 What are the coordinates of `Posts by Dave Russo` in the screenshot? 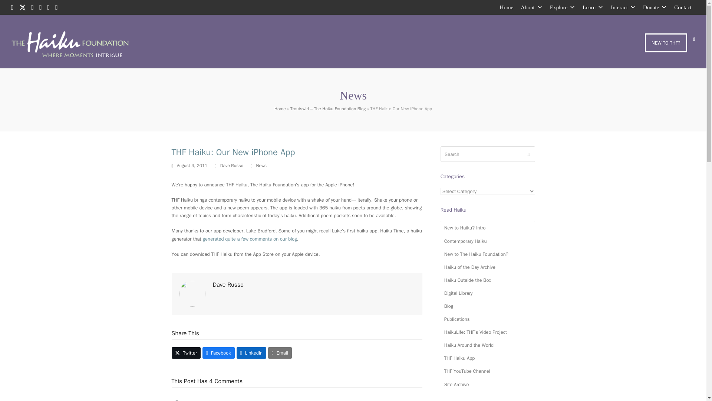 It's located at (231, 166).